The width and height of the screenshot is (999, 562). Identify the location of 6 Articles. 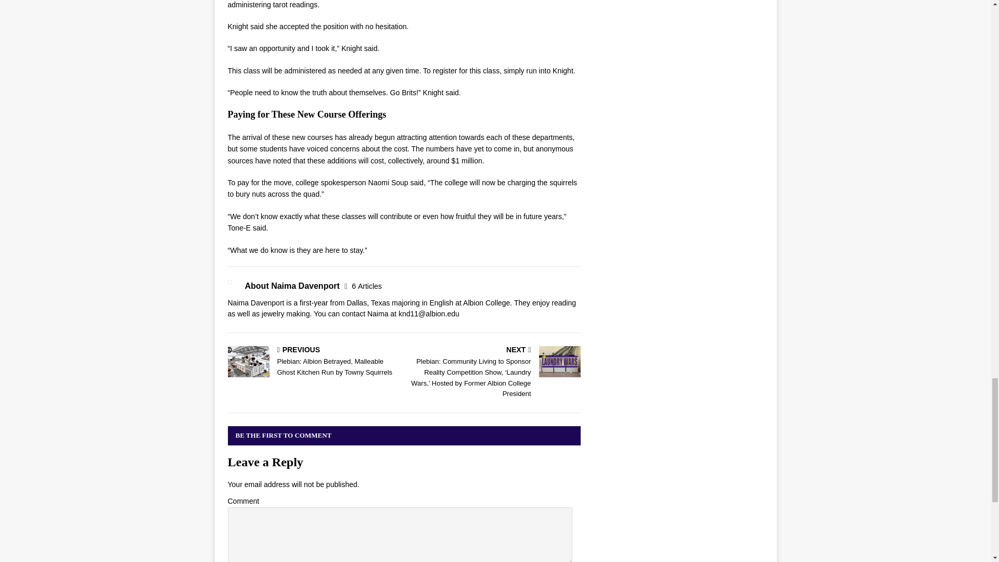
(366, 286).